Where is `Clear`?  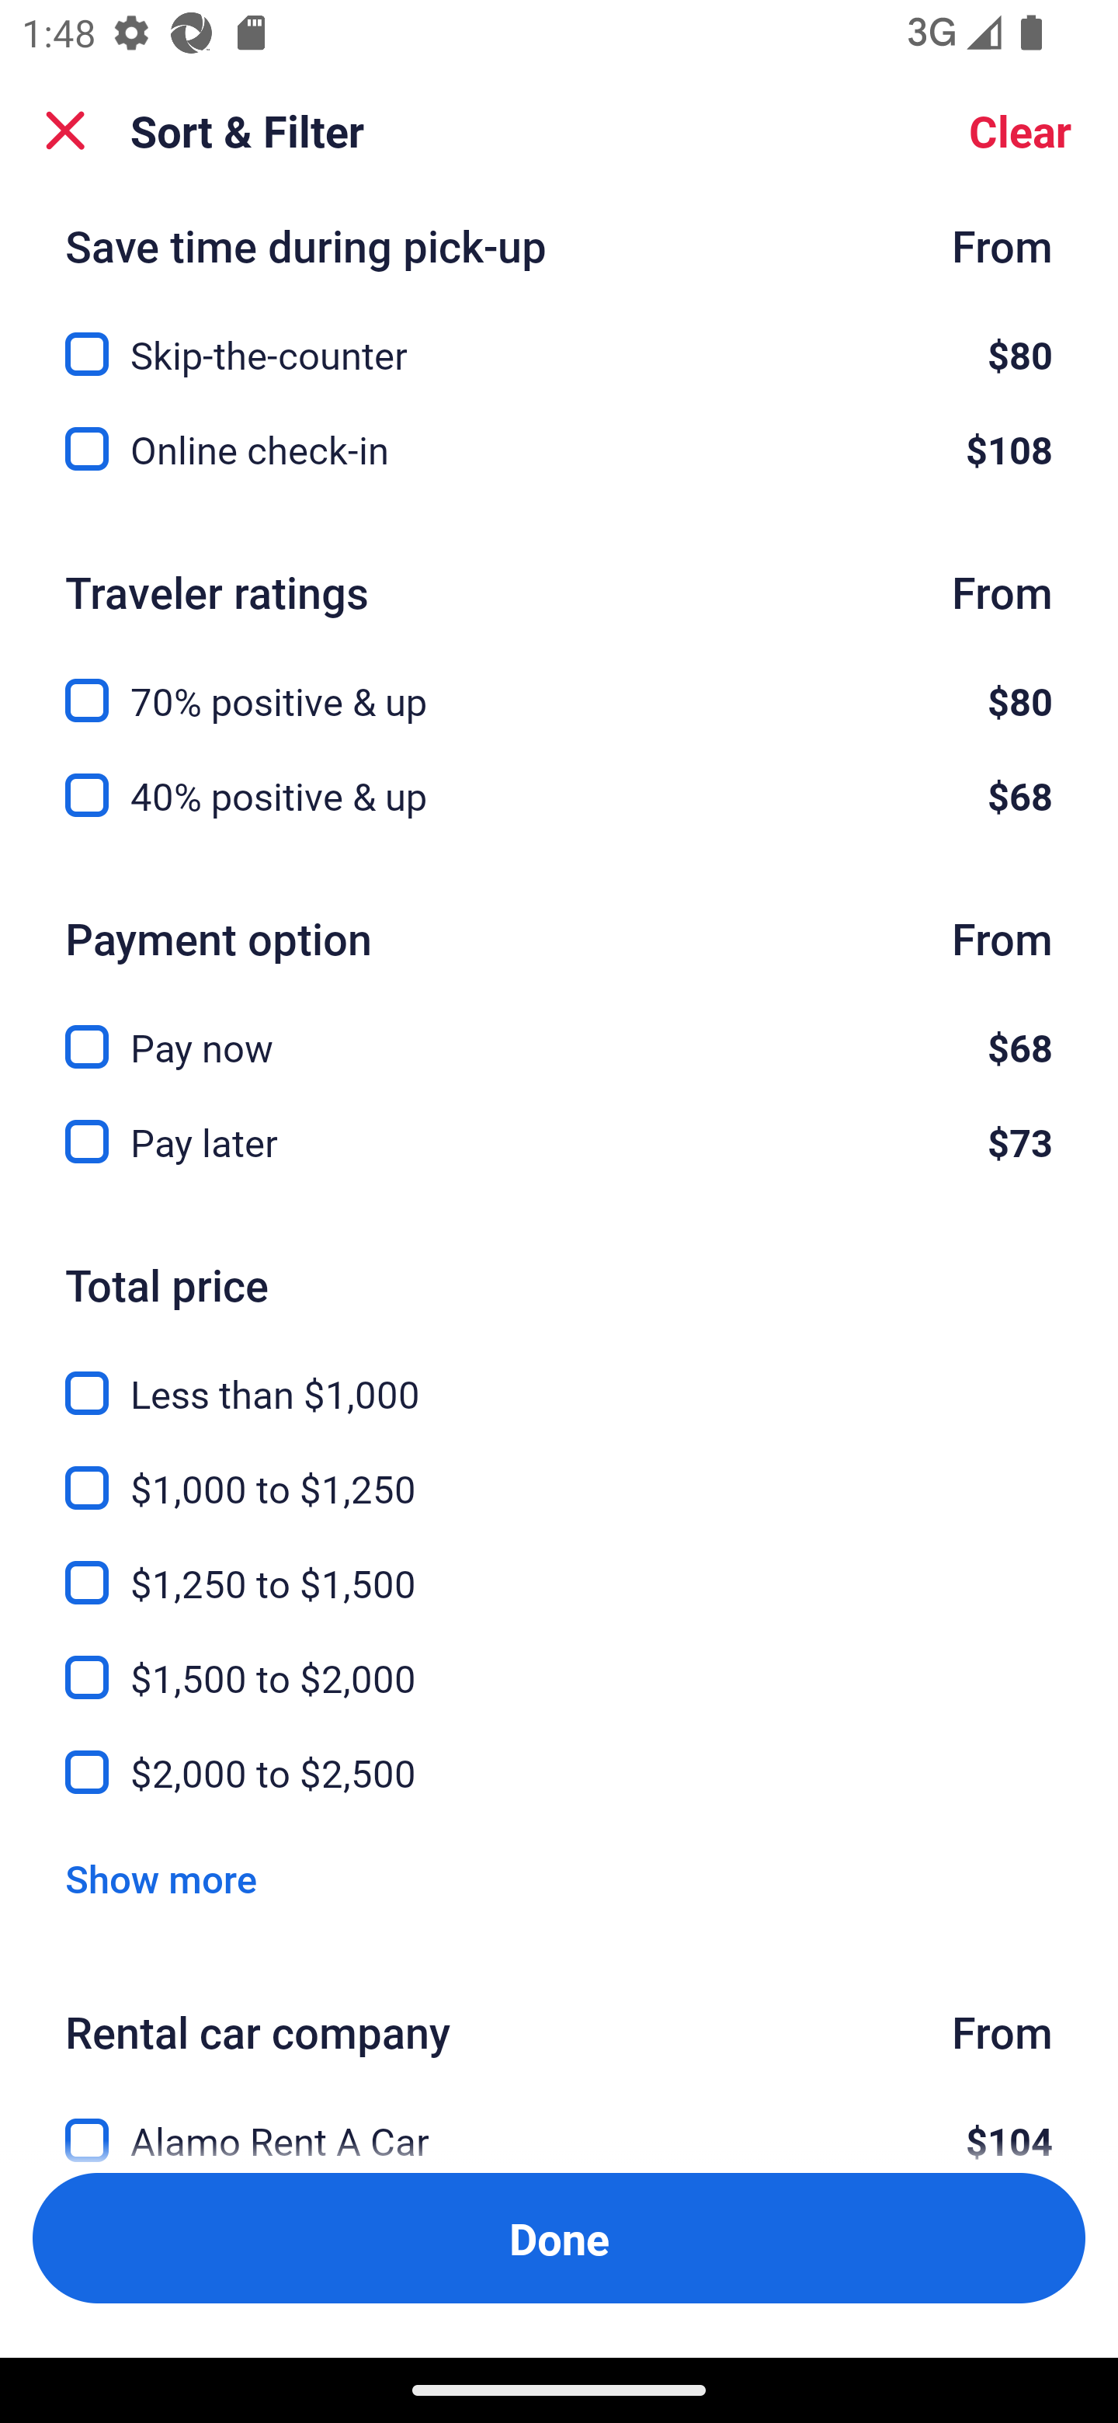 Clear is located at coordinates (1020, 130).